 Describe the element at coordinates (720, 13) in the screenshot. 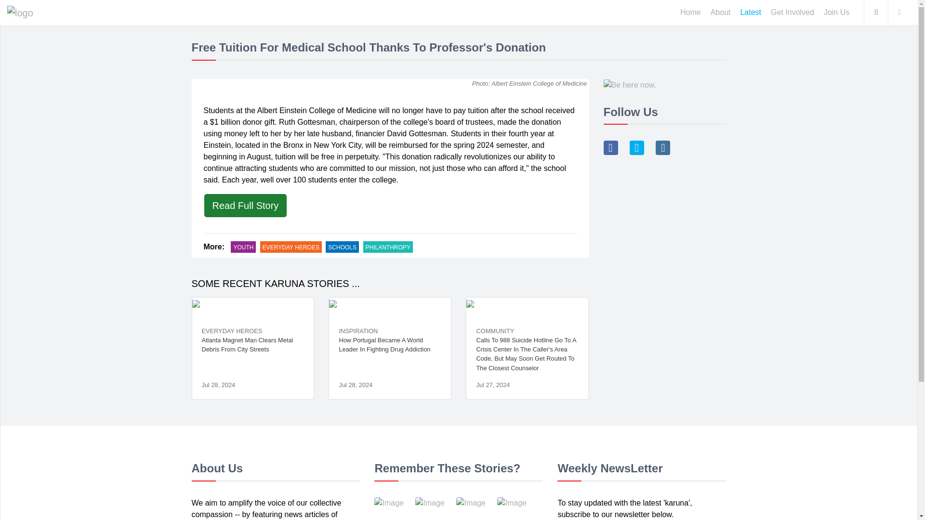

I see `About` at that location.